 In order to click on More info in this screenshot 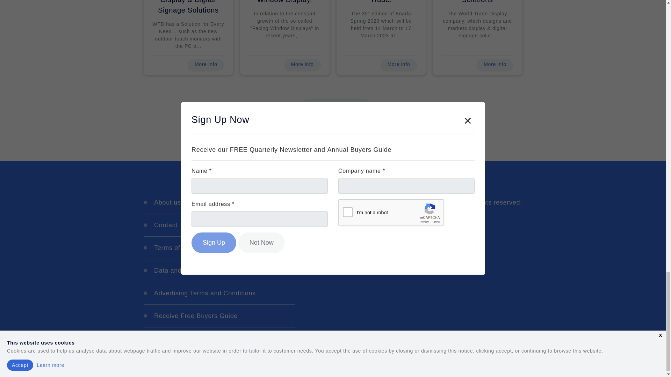, I will do `click(302, 65)`.